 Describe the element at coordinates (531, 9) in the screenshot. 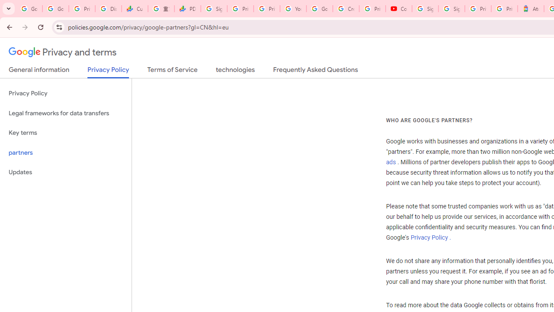

I see `Atour Hotel - Google hotels` at that location.